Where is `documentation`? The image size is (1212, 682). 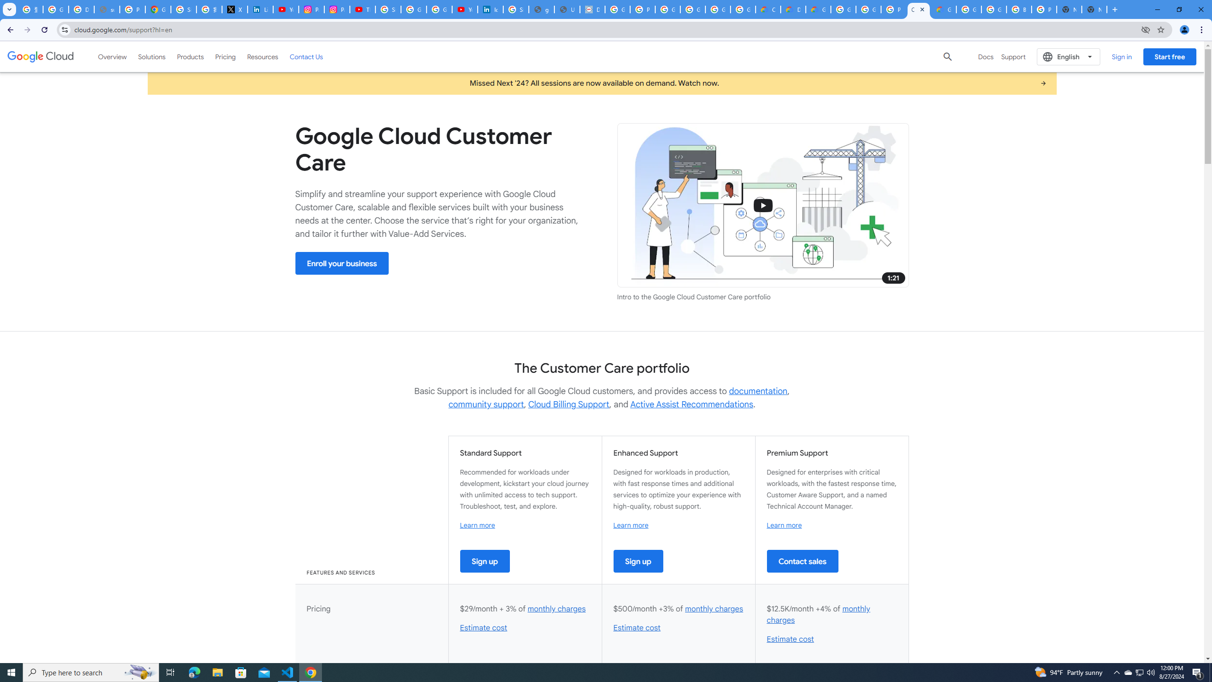 documentation is located at coordinates (758, 391).